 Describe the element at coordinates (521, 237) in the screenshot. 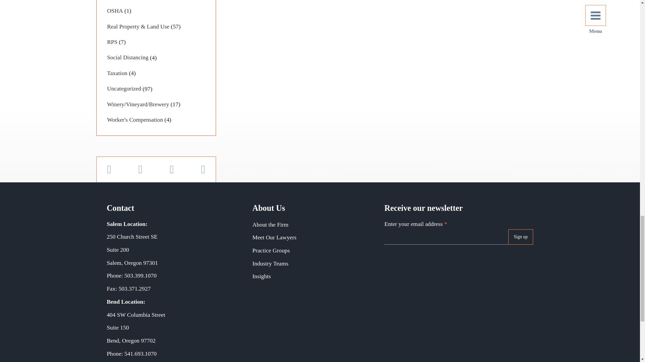

I see `Sign up` at that location.